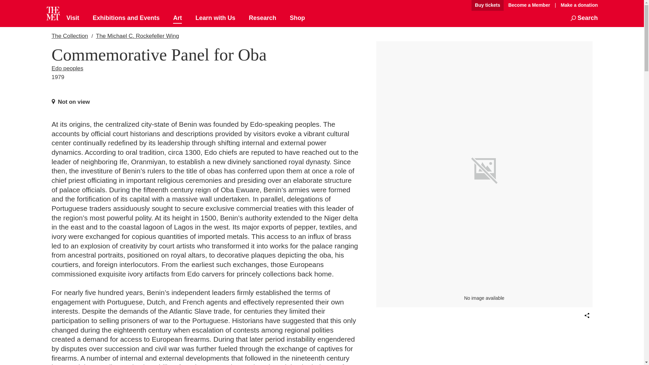 The width and height of the screenshot is (649, 365). What do you see at coordinates (448, 5) in the screenshot?
I see `Jump to content` at bounding box center [448, 5].